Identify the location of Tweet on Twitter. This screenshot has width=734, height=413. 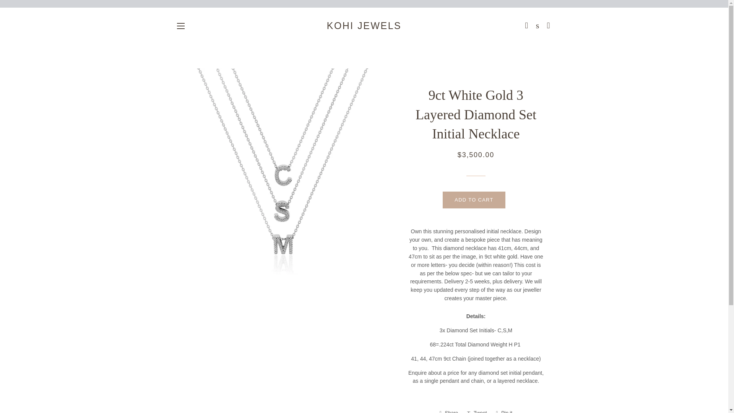
(477, 410).